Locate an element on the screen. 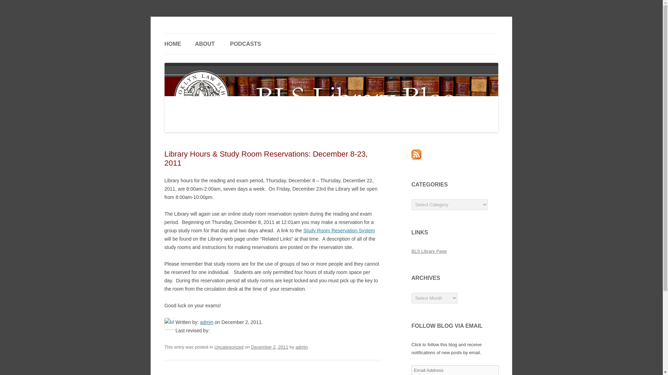 The image size is (668, 375). admin is located at coordinates (301, 347).